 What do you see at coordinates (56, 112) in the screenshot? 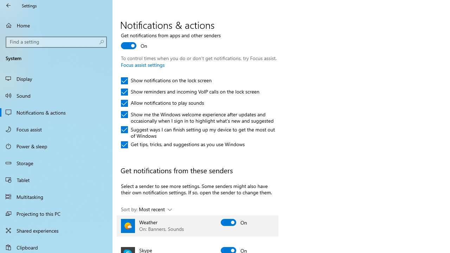
I see `Notifications & actions` at bounding box center [56, 112].